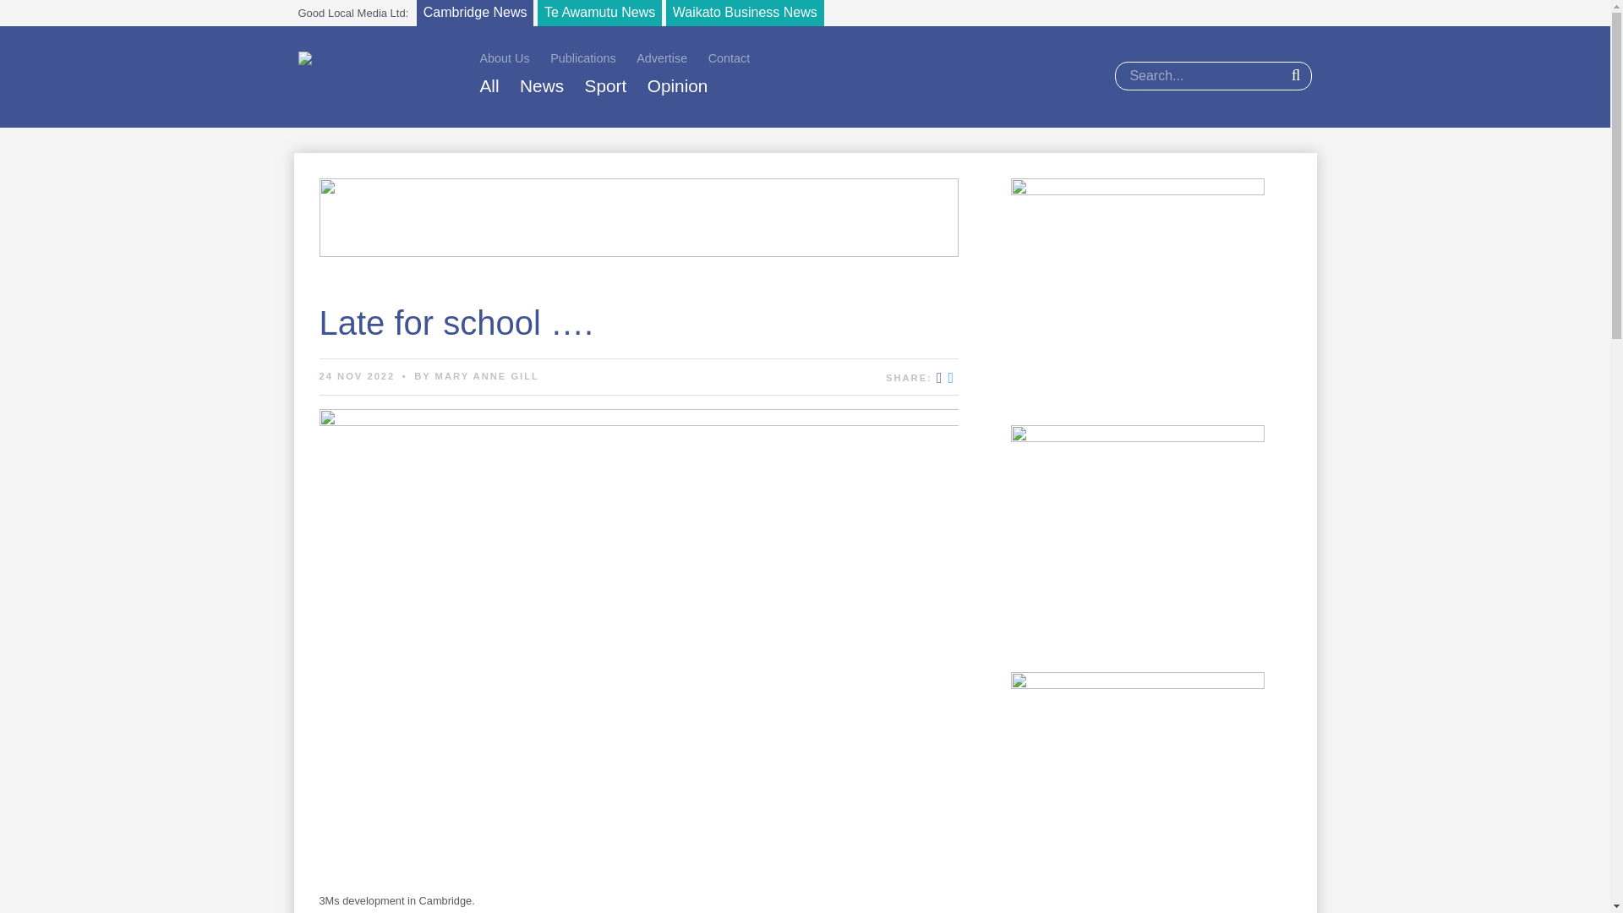 The height and width of the screenshot is (913, 1623). Describe the element at coordinates (599, 14) in the screenshot. I see `Te Awamutu News` at that location.